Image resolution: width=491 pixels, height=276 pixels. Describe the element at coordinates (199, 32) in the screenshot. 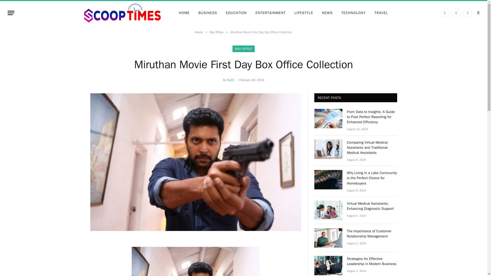

I see `Home` at that location.